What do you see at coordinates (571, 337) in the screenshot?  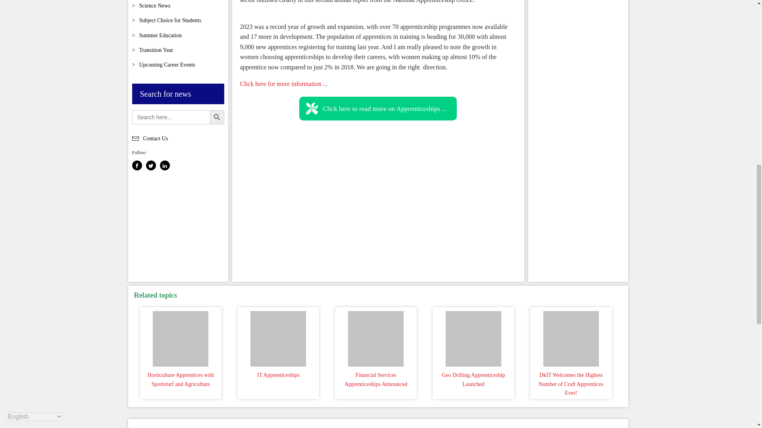 I see `DkIT Welcomes the Highest Number of Craft Apprentices Ever!` at bounding box center [571, 337].